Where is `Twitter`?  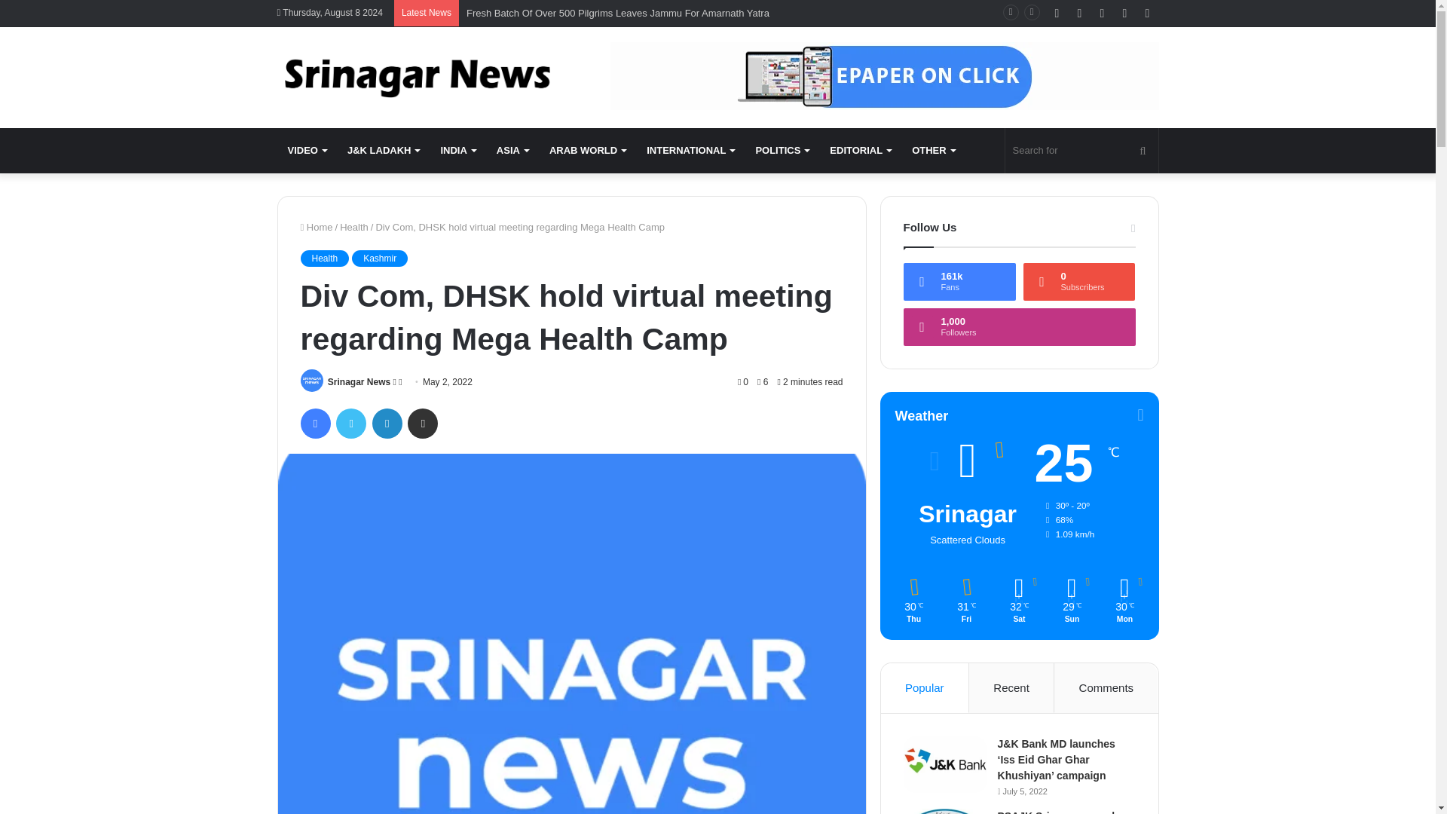
Twitter is located at coordinates (350, 424).